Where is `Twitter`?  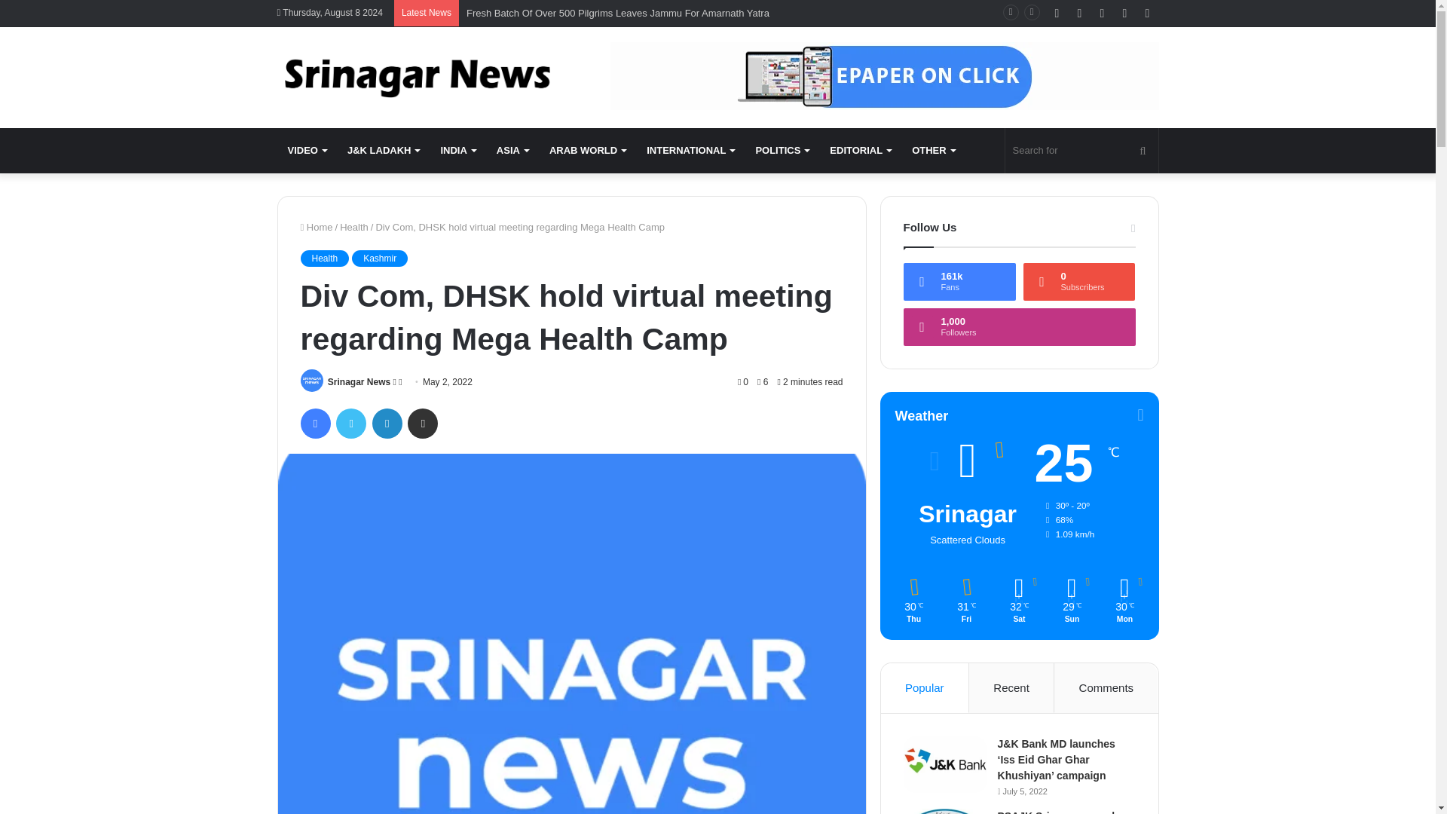
Twitter is located at coordinates (350, 424).